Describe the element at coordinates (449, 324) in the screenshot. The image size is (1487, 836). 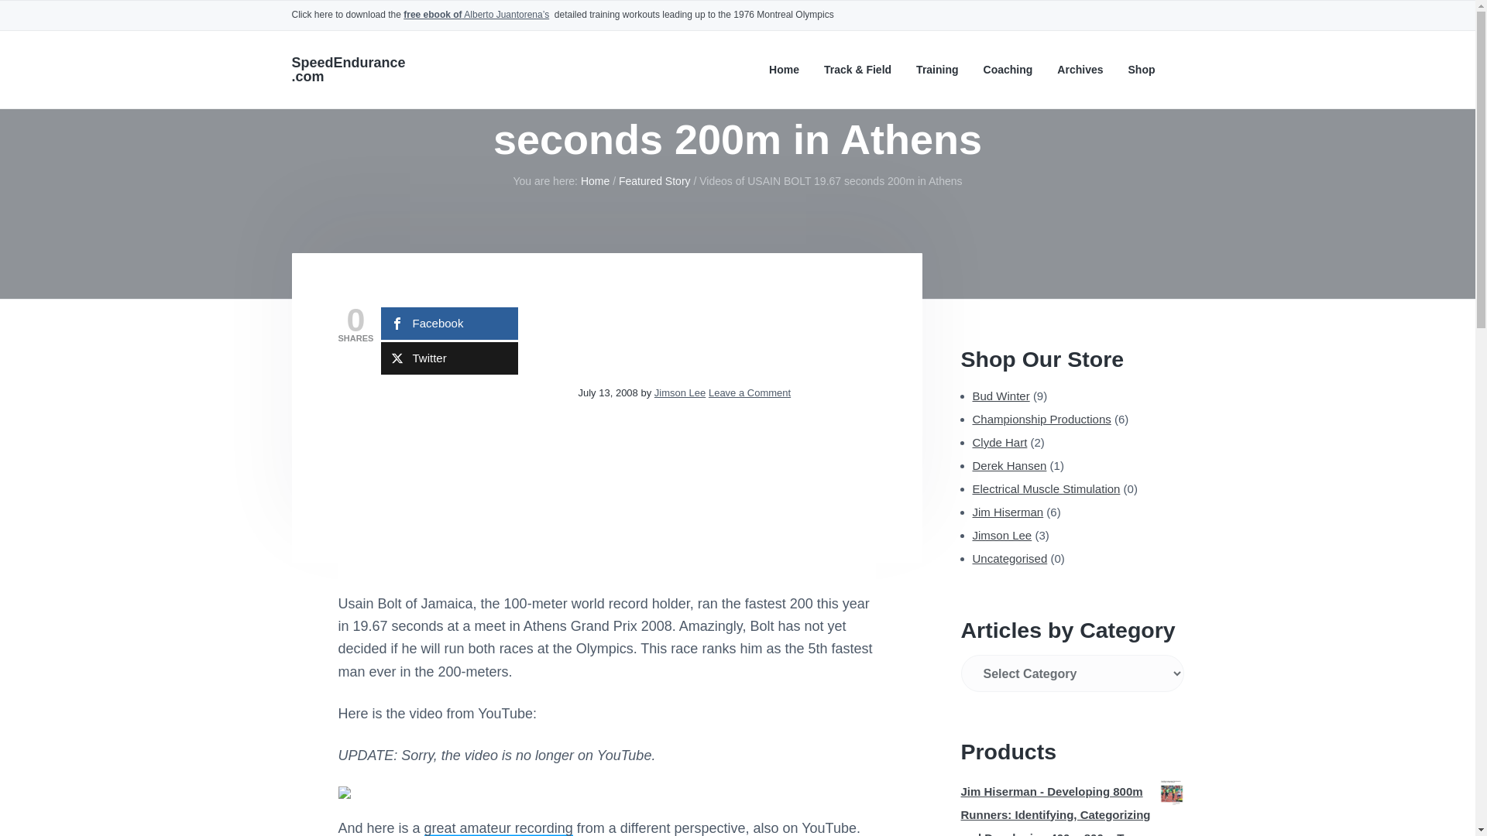
I see `Facebook` at that location.